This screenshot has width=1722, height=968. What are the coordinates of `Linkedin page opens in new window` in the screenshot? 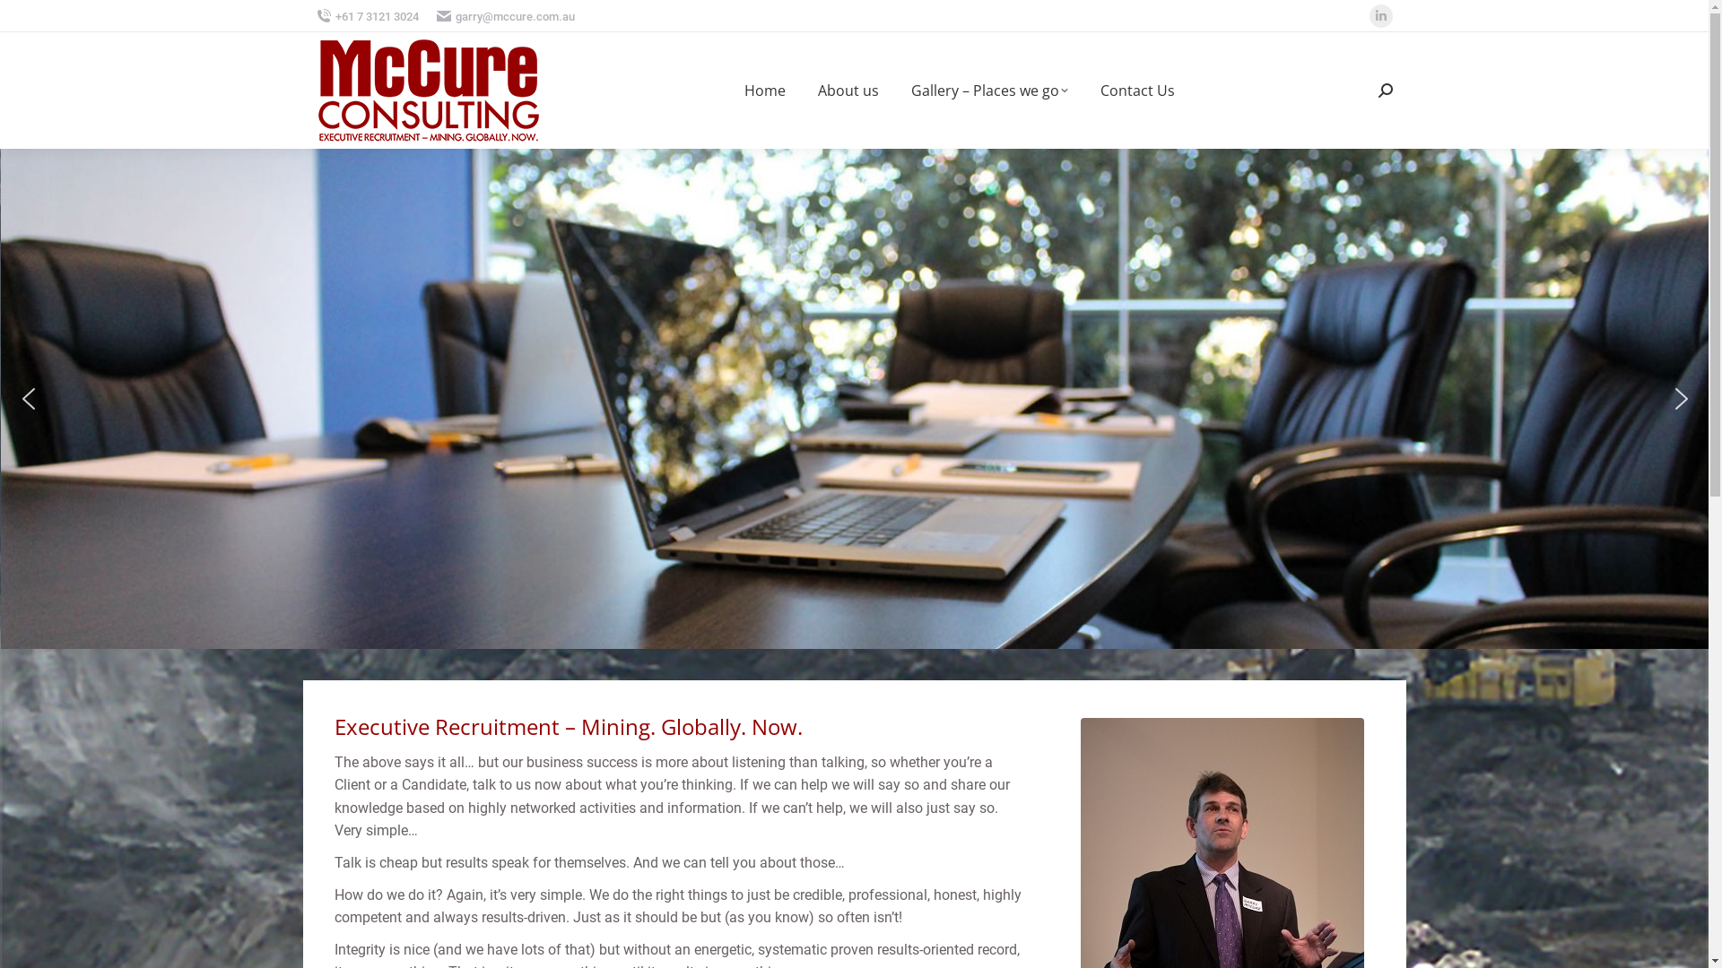 It's located at (1380, 16).